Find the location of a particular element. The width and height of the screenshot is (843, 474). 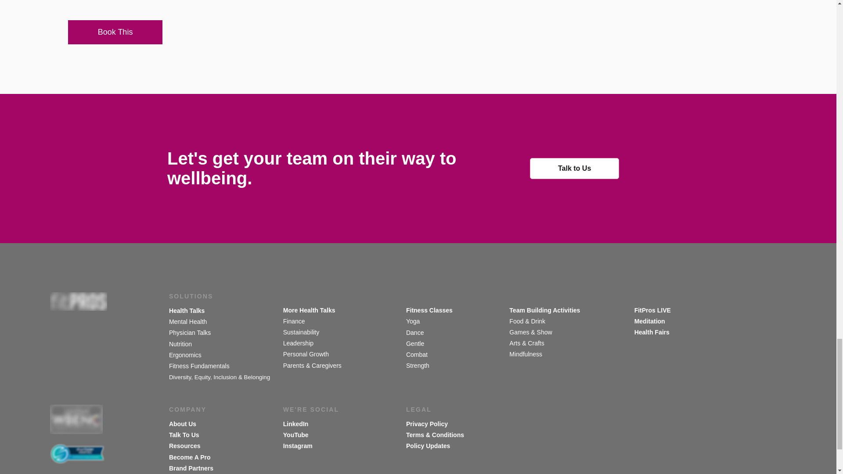

Sustainability is located at coordinates (302, 332).